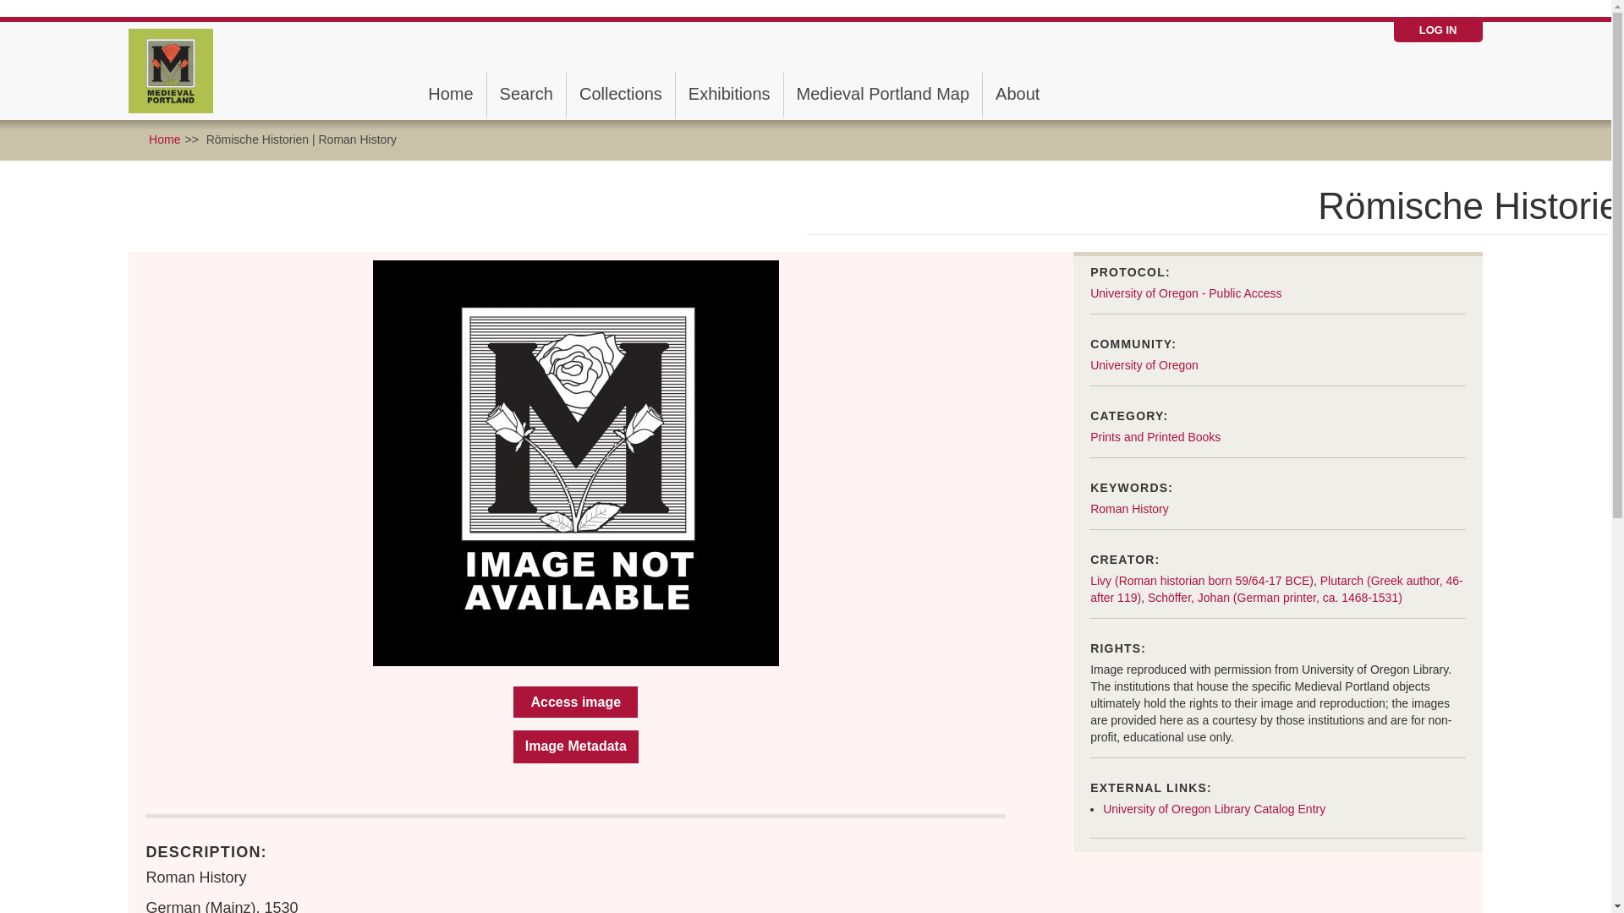 The width and height of the screenshot is (1624, 913). Describe the element at coordinates (729, 94) in the screenshot. I see `Exhibitions` at that location.